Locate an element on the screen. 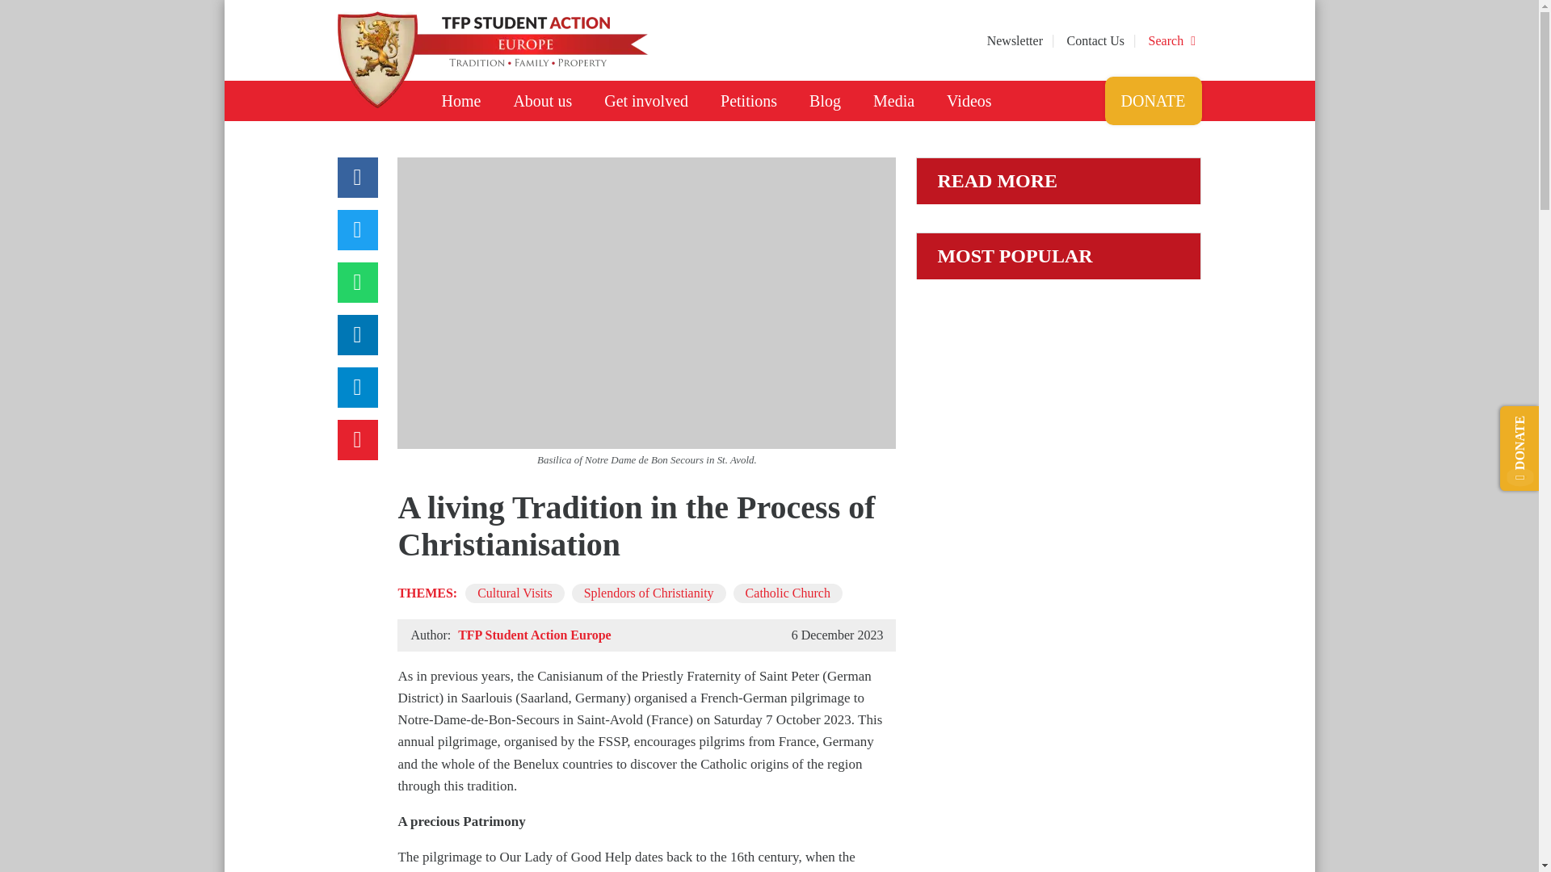  Get involved is located at coordinates (645, 101).